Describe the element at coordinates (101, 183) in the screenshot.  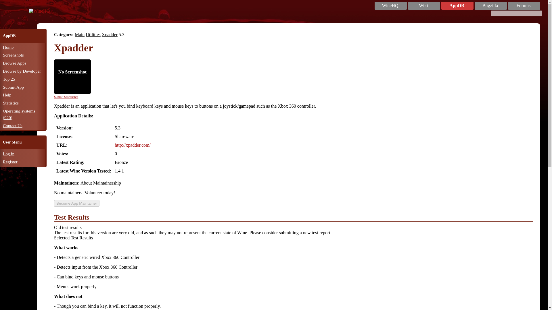
I see `About Maintainership` at that location.